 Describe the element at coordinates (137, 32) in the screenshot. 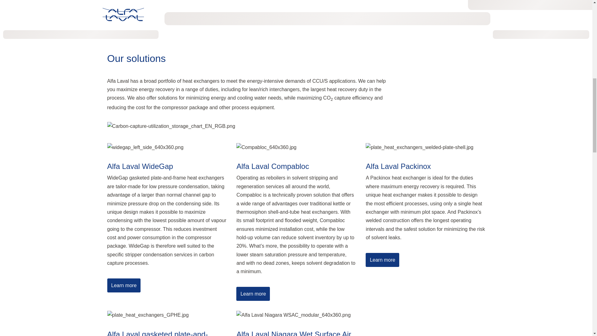

I see `Download the report` at that location.